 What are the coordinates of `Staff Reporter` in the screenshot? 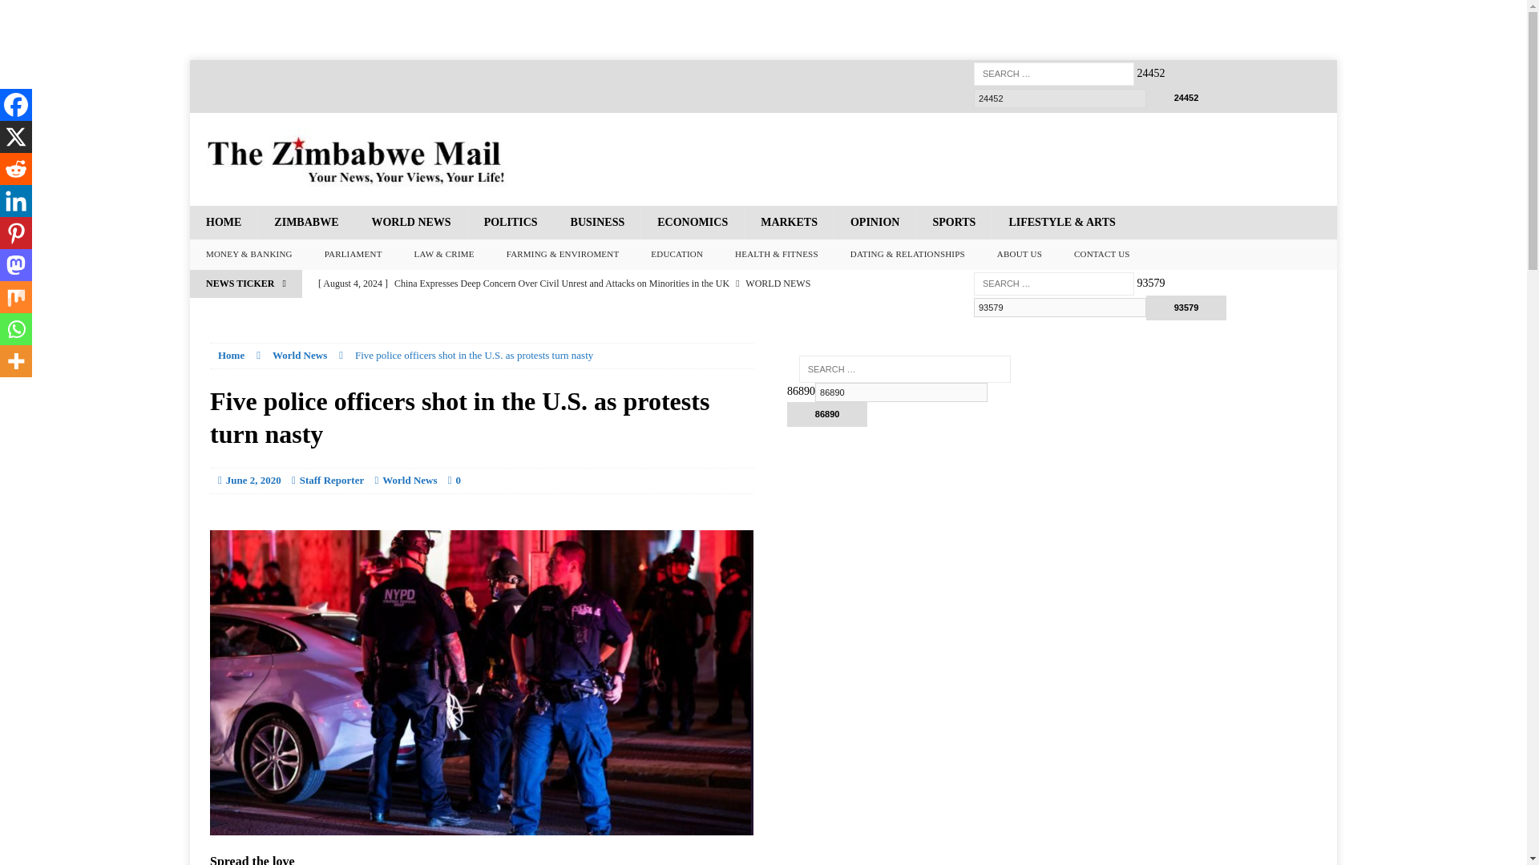 It's located at (332, 479).